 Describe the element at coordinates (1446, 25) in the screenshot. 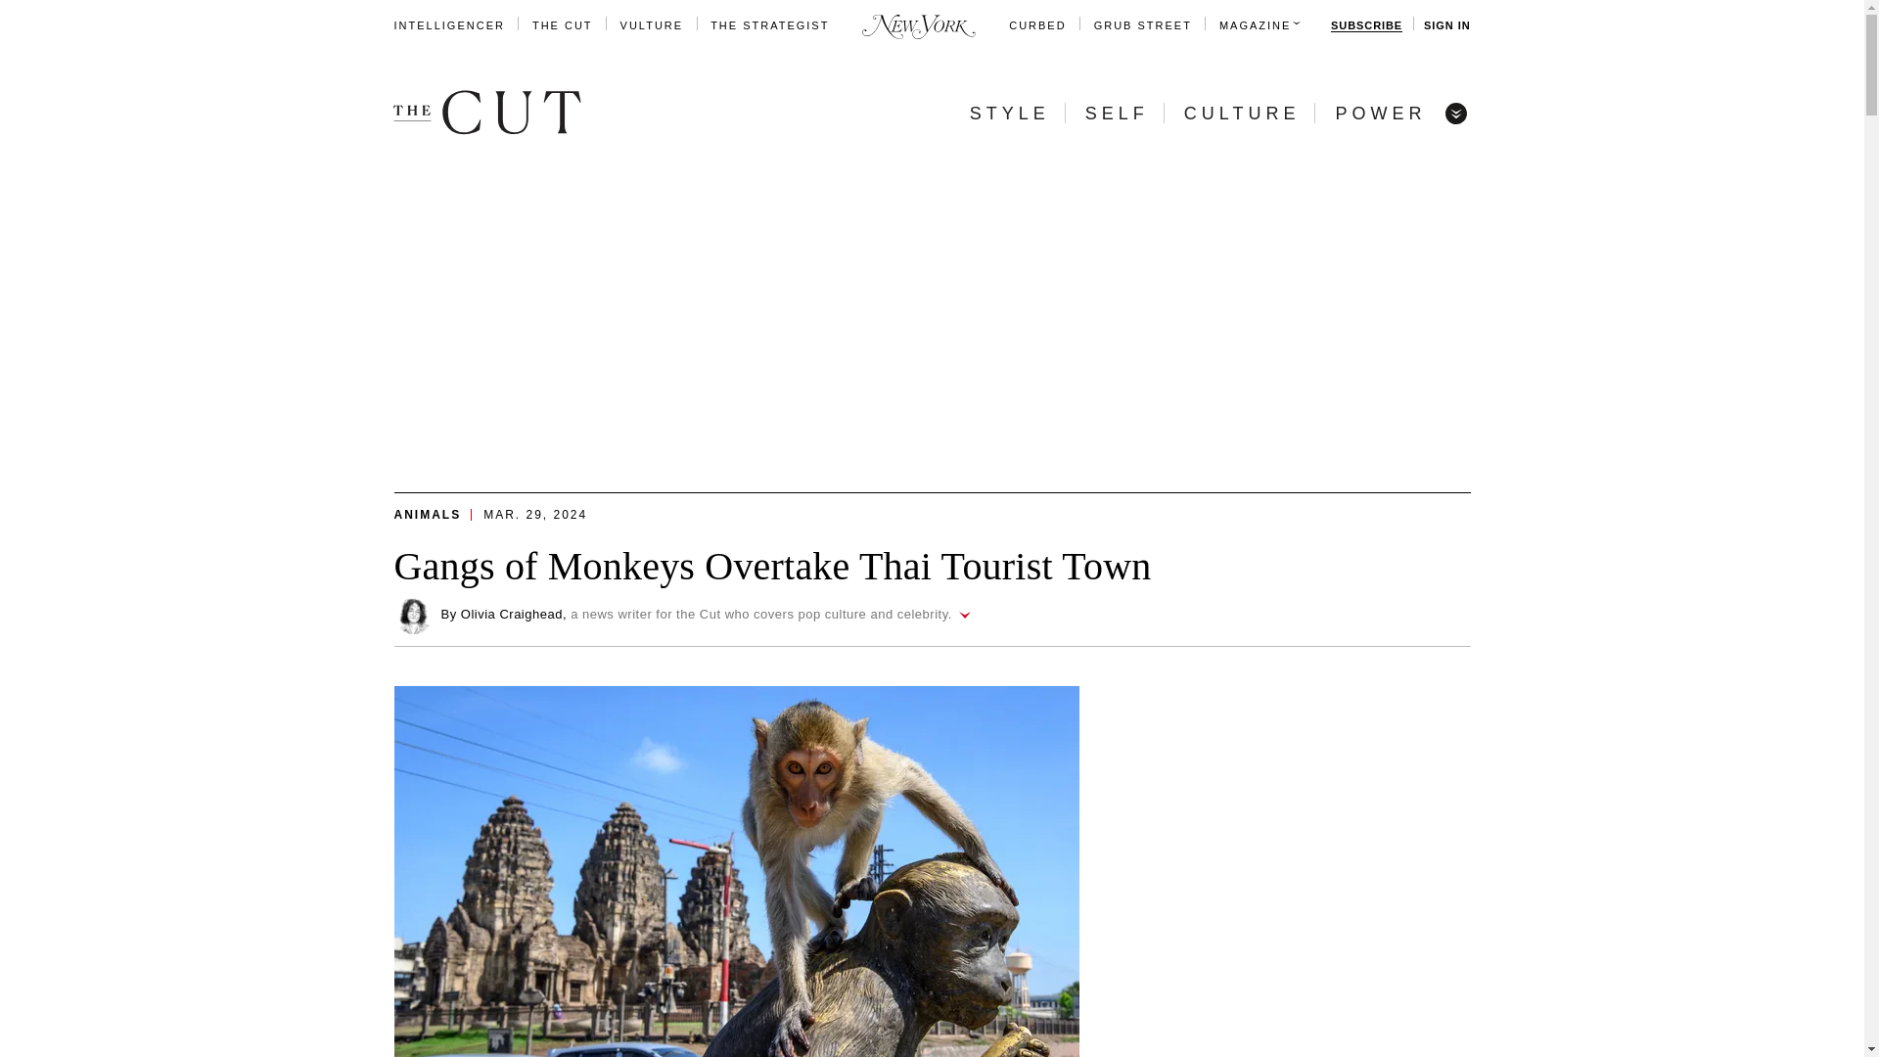

I see `SIGN IN` at that location.